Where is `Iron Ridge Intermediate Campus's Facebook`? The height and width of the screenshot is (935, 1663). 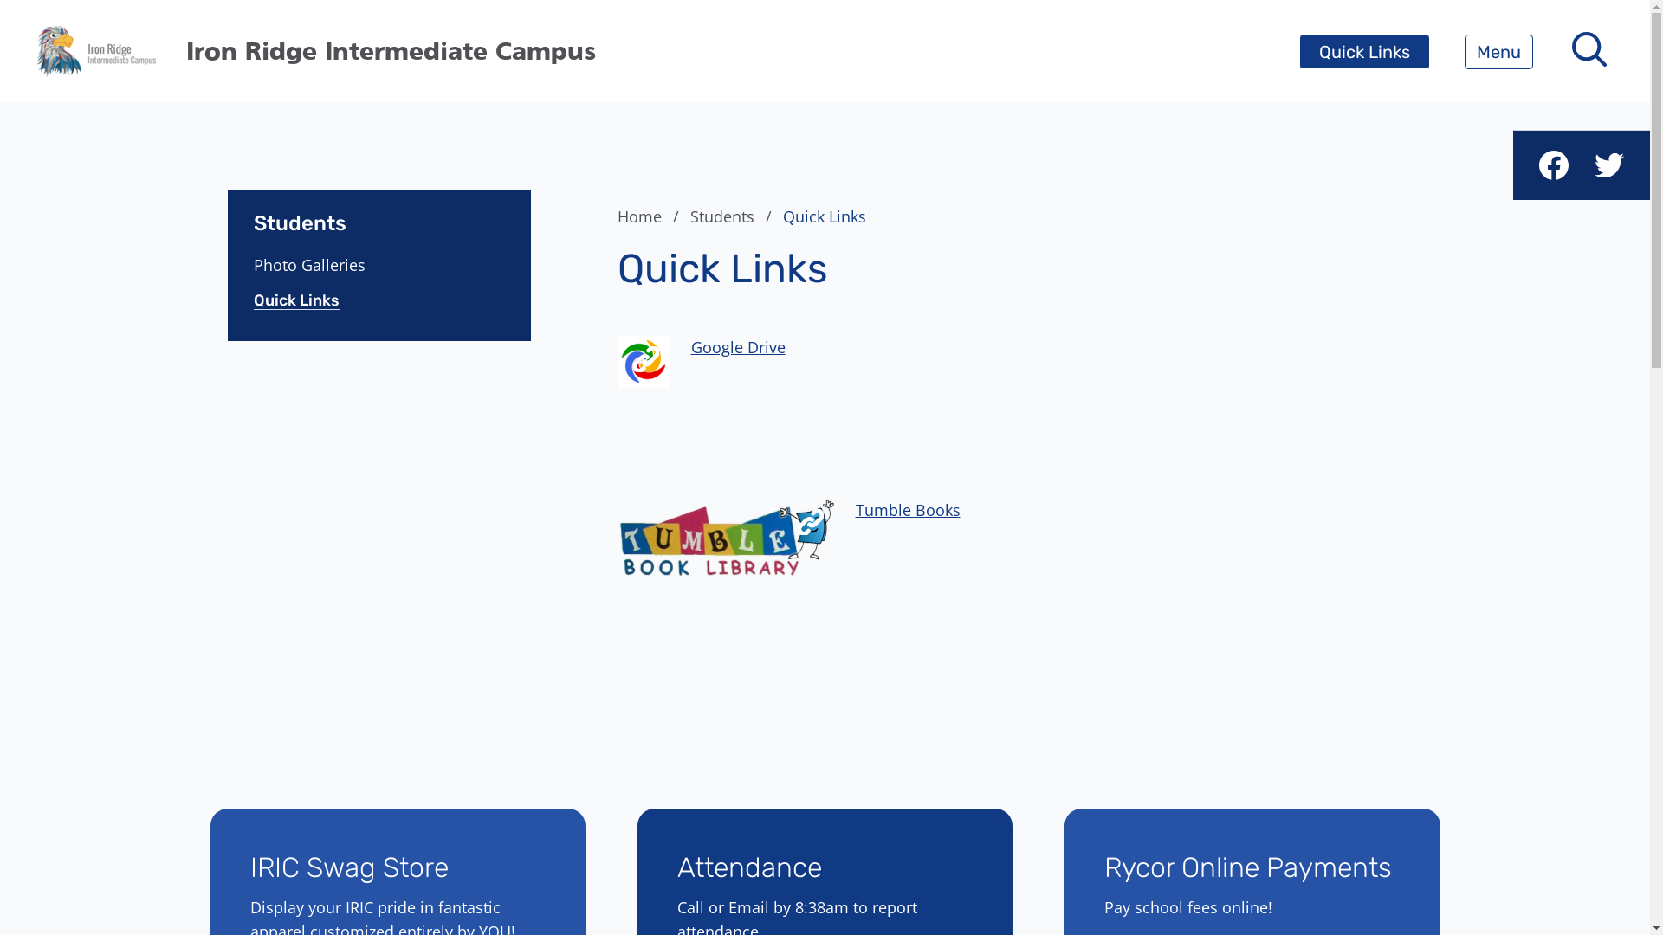 Iron Ridge Intermediate Campus's Facebook is located at coordinates (1554, 165).